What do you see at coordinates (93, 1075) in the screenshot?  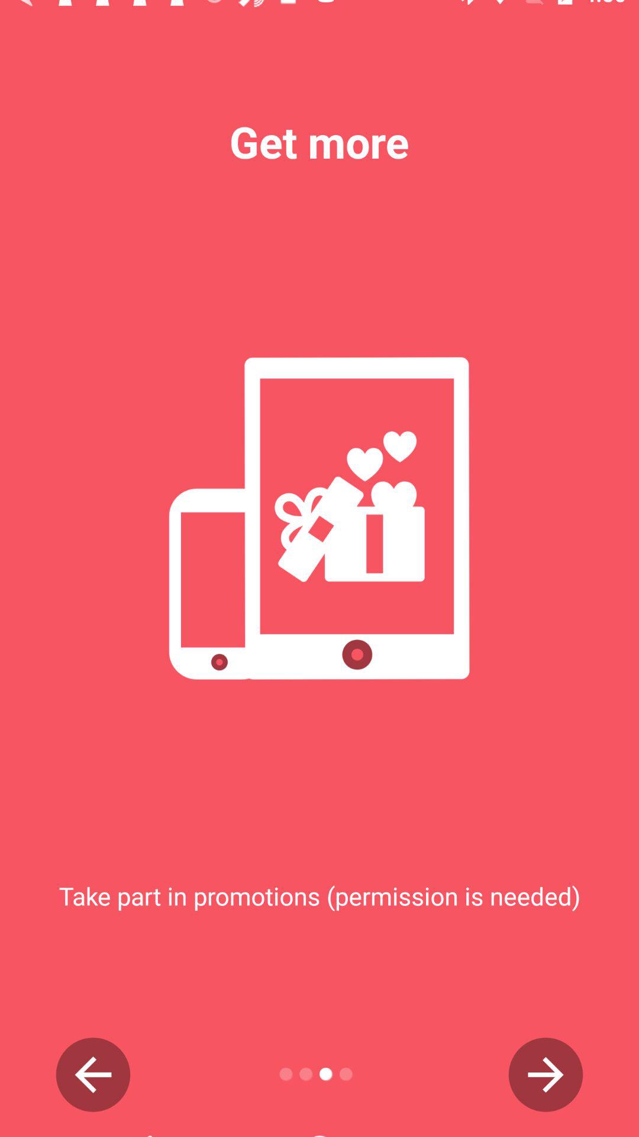 I see `go to previous` at bounding box center [93, 1075].